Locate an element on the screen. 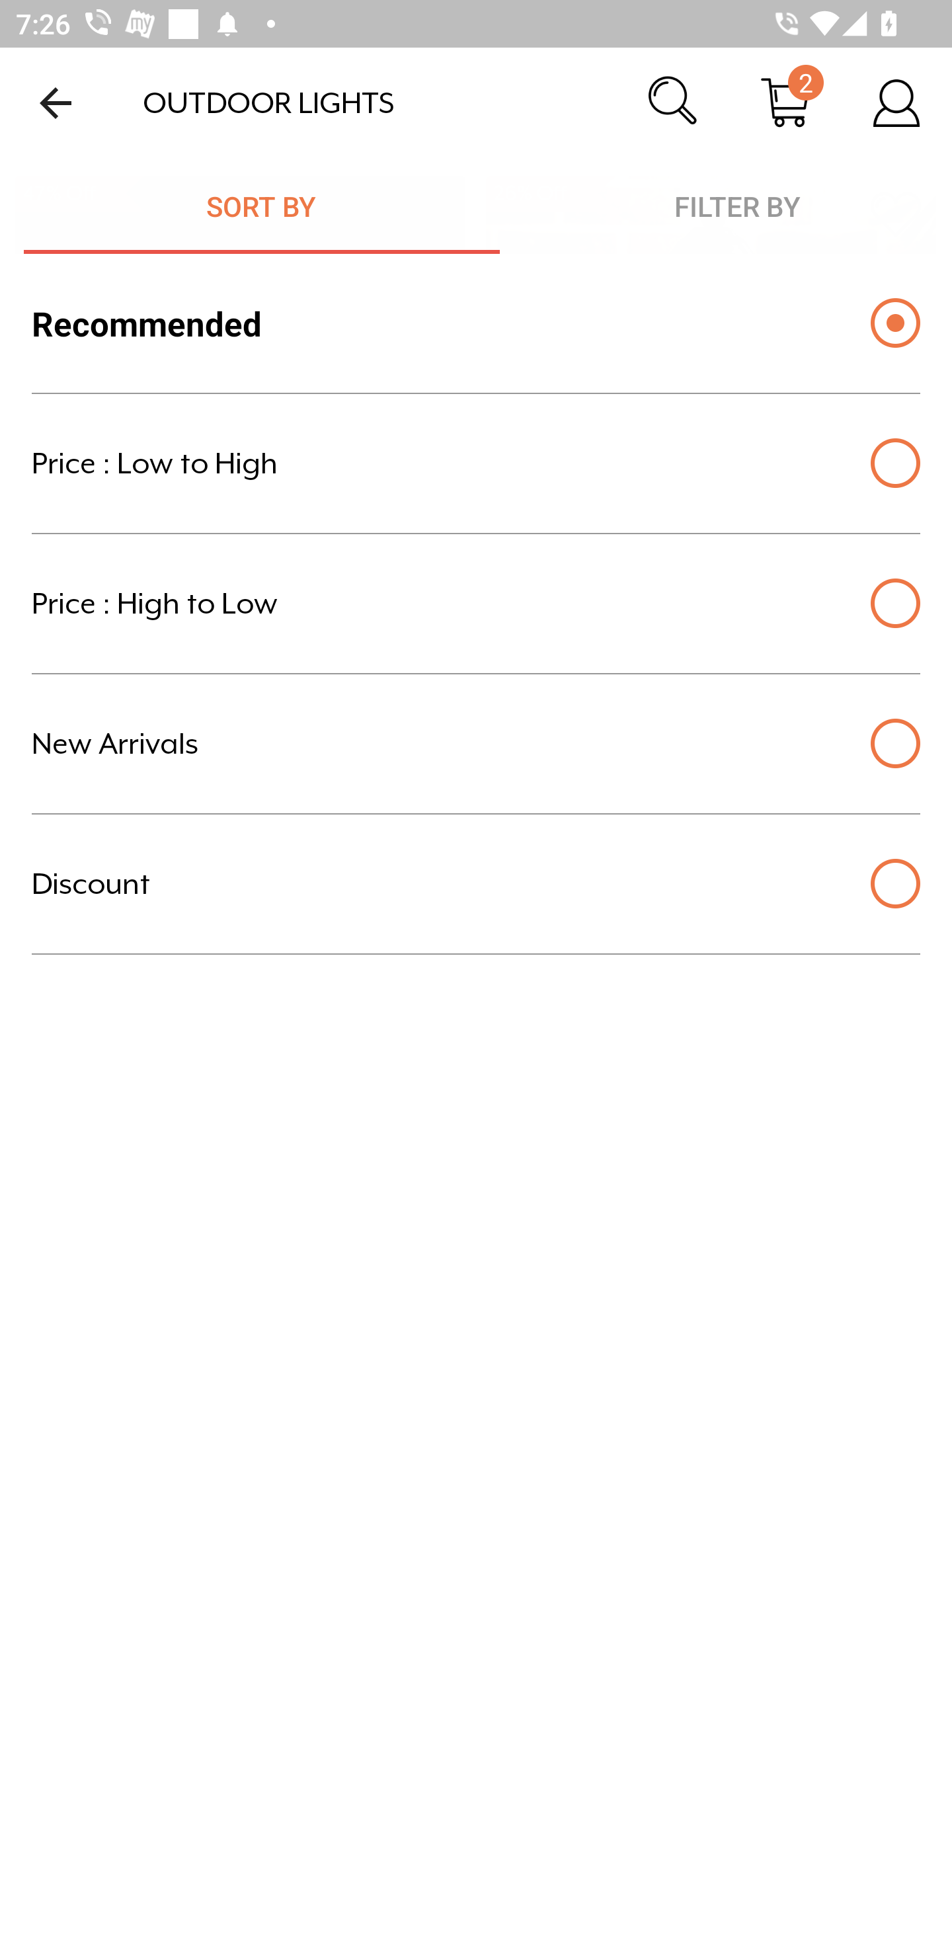 This screenshot has height=1957, width=952. Discount is located at coordinates (476, 883).